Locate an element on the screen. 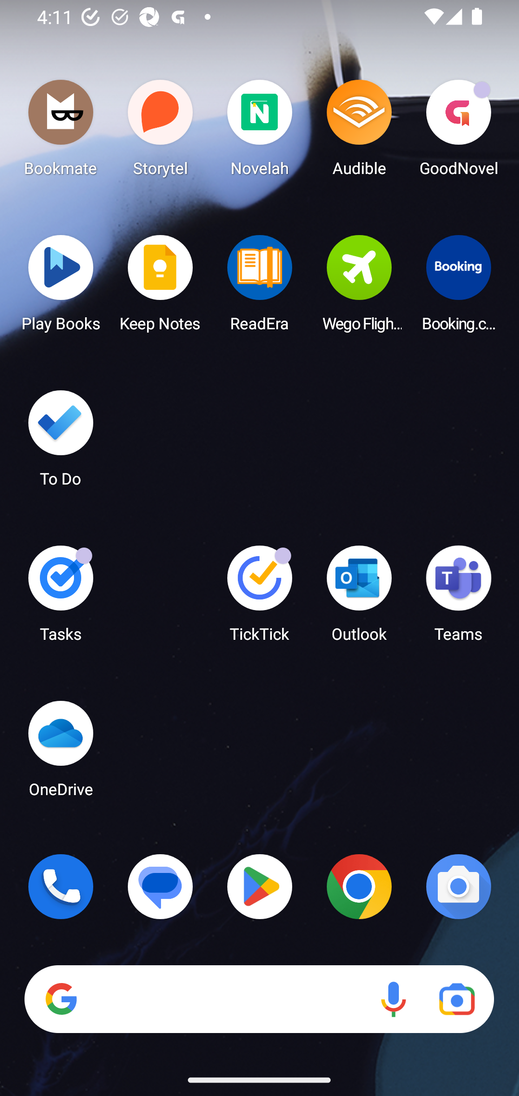 The height and width of the screenshot is (1096, 519). Play Store is located at coordinates (259, 886).